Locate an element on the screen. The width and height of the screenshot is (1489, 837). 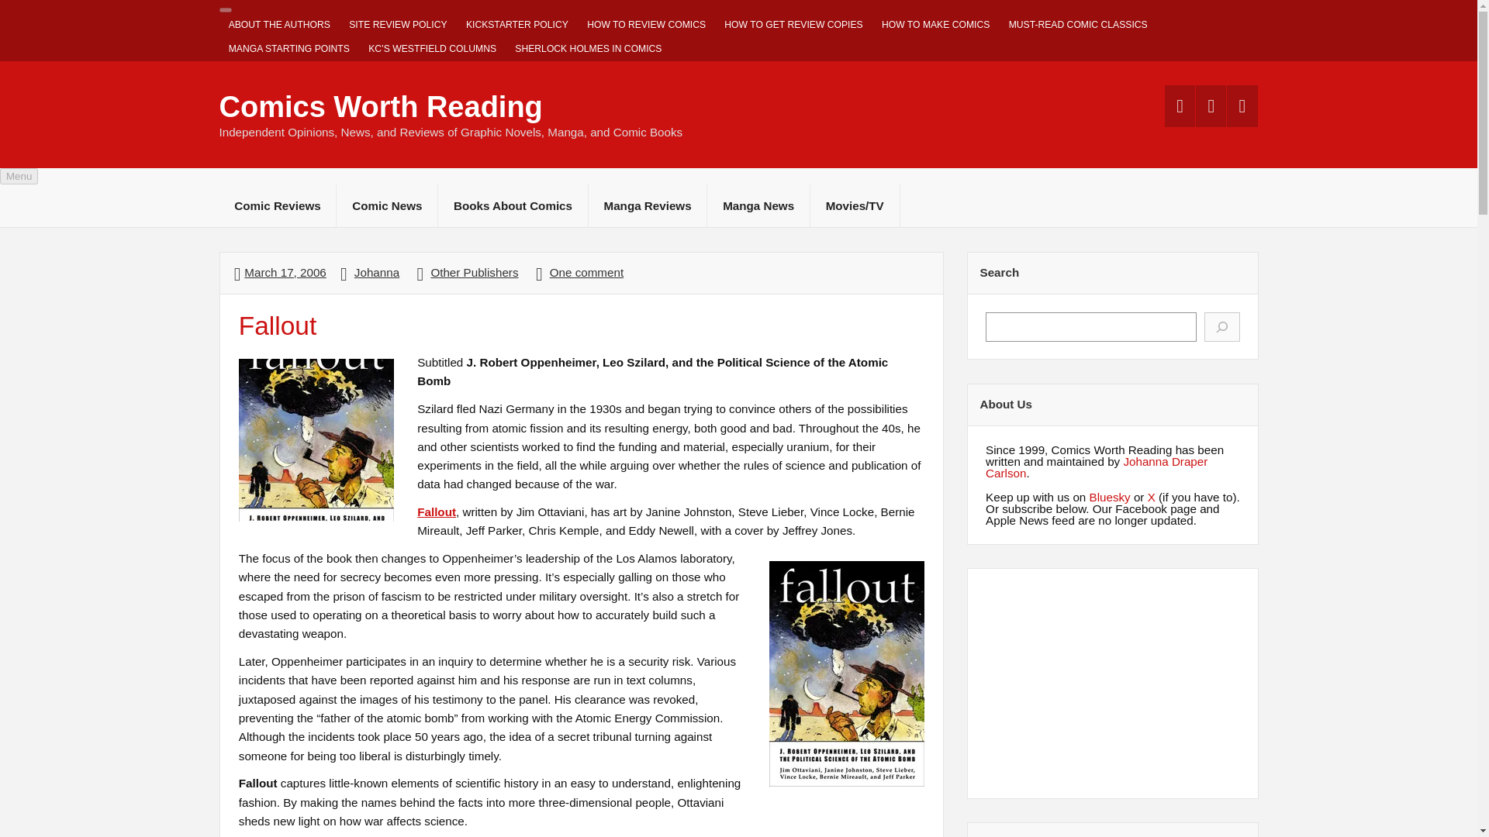
Bluesky is located at coordinates (1110, 496).